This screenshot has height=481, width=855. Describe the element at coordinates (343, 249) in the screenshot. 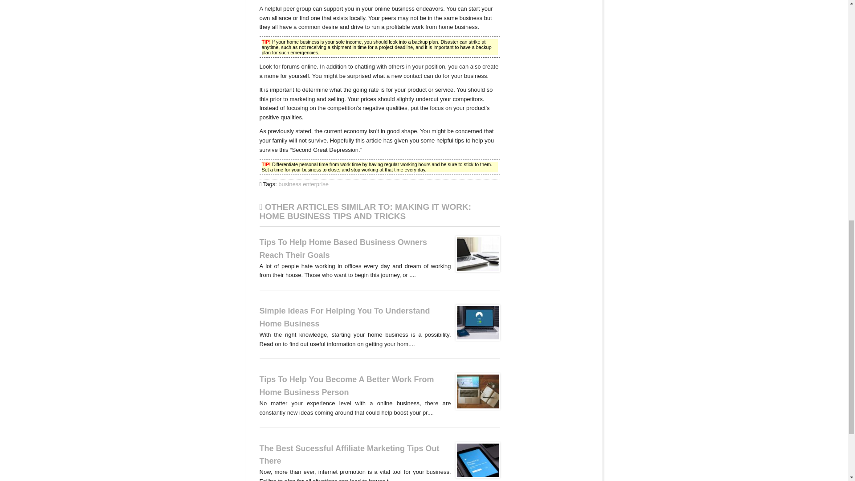

I see `Tips To Help Home Based Business Owners Reach Their Goals` at that location.